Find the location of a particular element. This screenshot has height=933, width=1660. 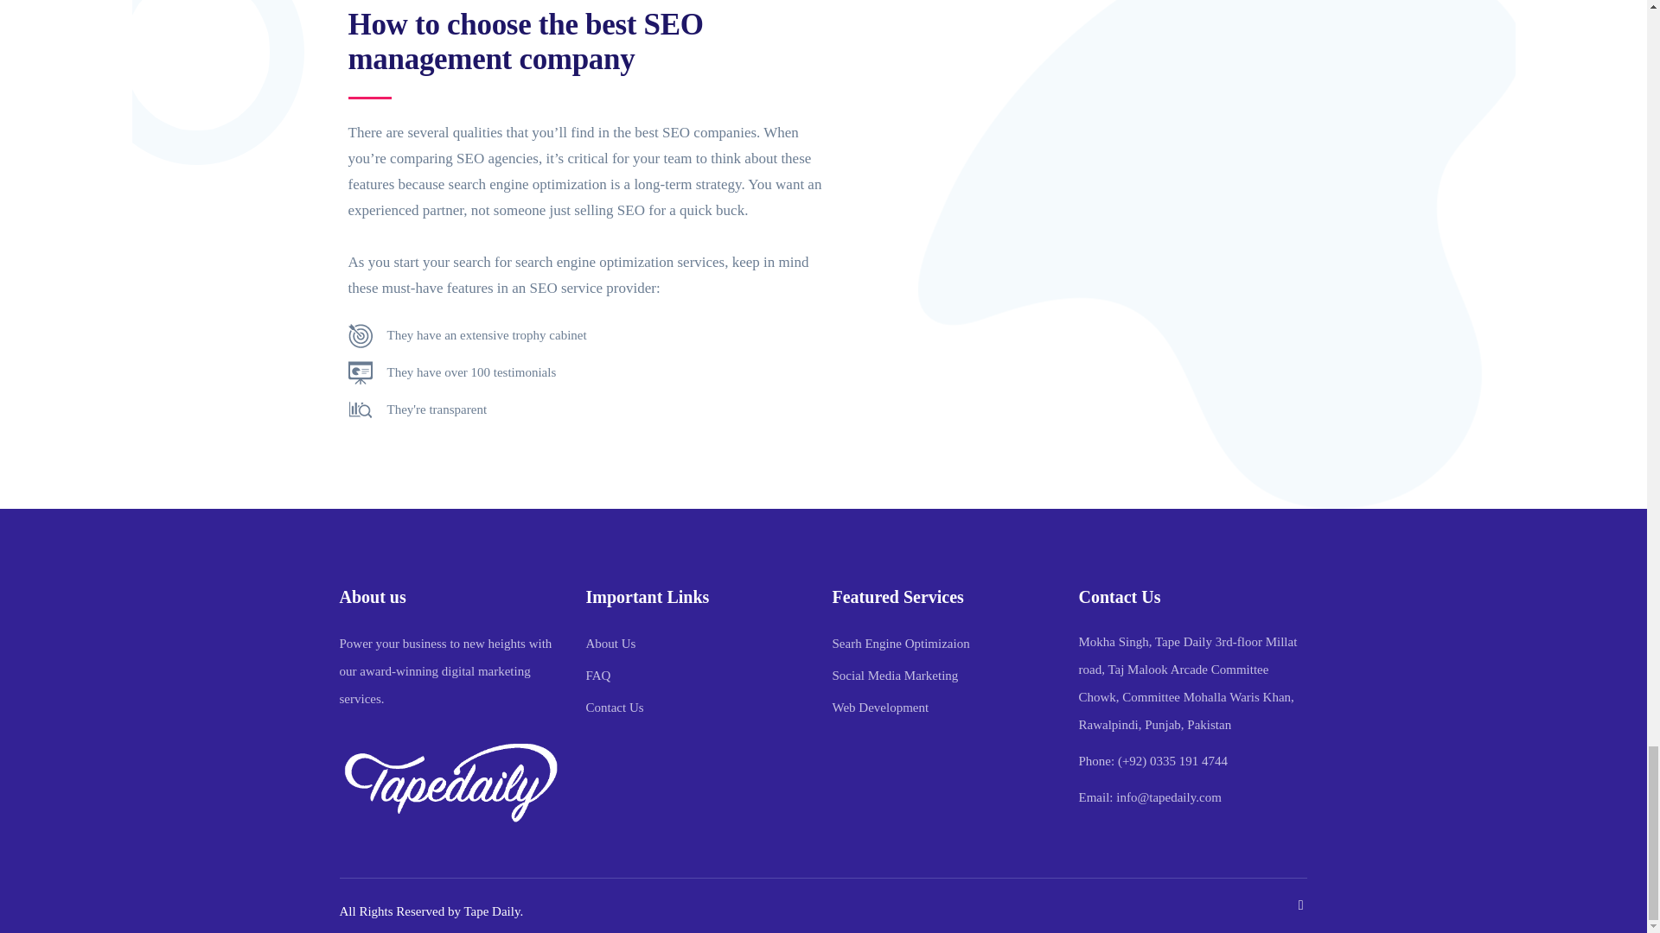

FAQ is located at coordinates (598, 676).